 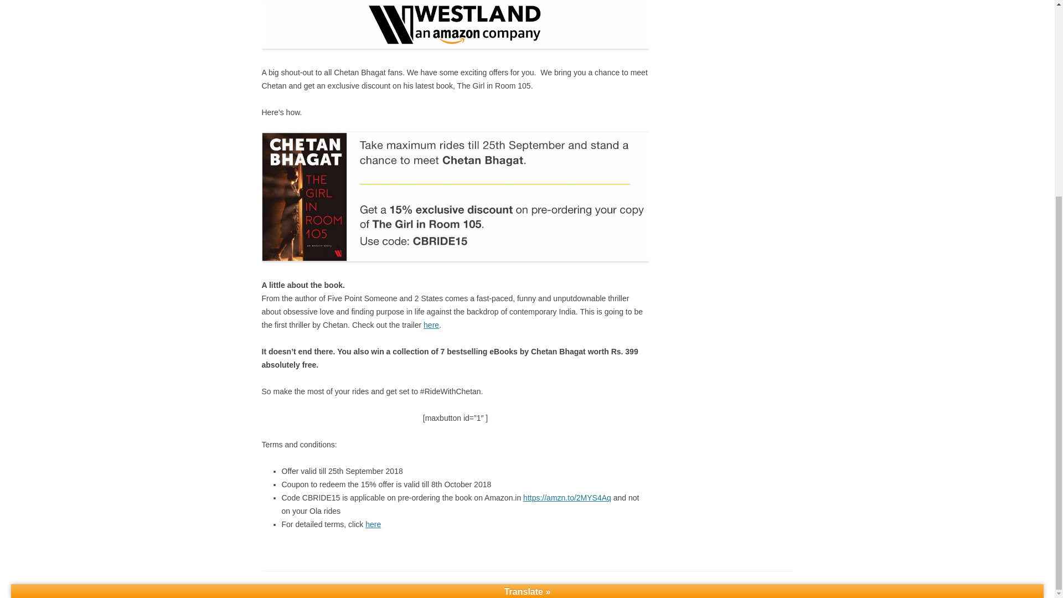 What do you see at coordinates (431, 324) in the screenshot?
I see `here` at bounding box center [431, 324].